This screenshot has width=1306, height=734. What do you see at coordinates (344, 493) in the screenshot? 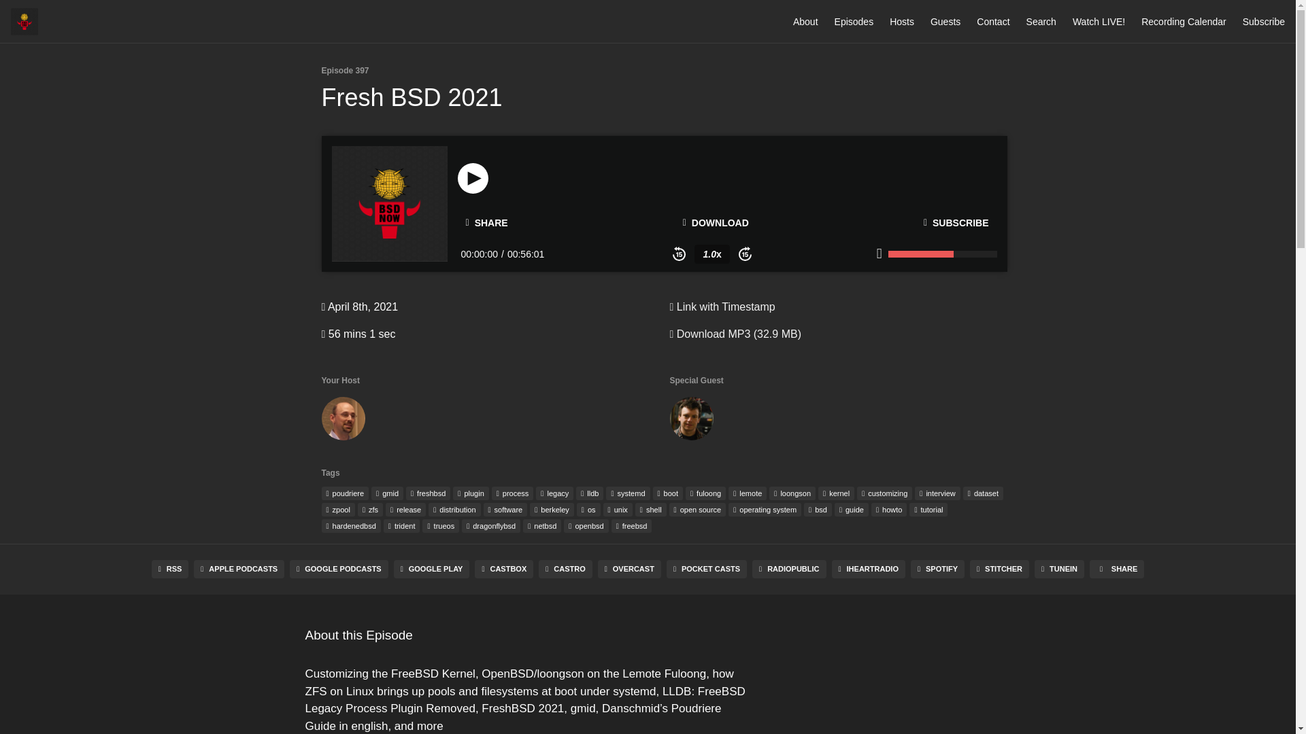
I see `poudriere` at bounding box center [344, 493].